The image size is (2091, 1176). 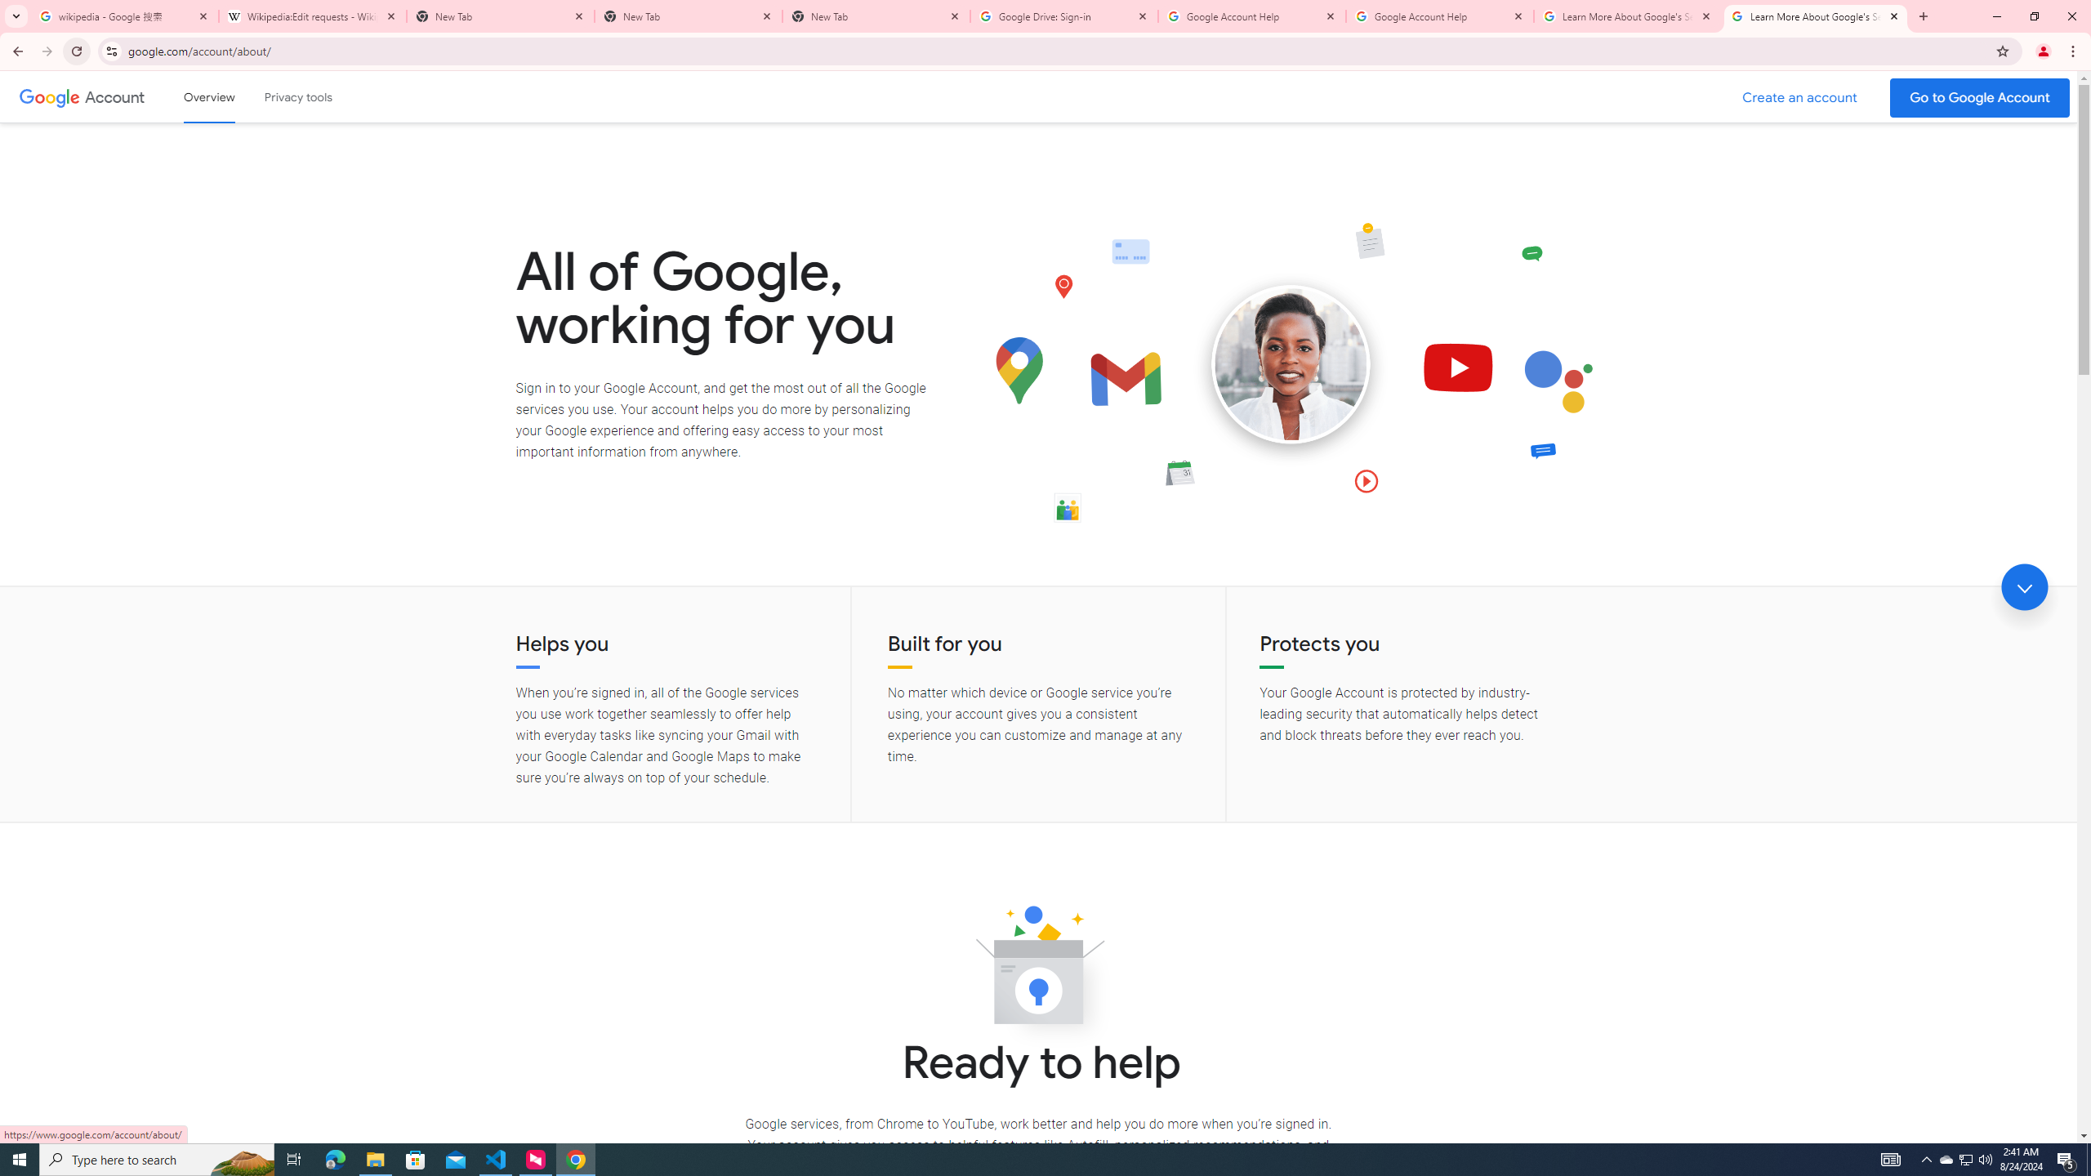 What do you see at coordinates (2024, 587) in the screenshot?
I see `Jump link` at bounding box center [2024, 587].